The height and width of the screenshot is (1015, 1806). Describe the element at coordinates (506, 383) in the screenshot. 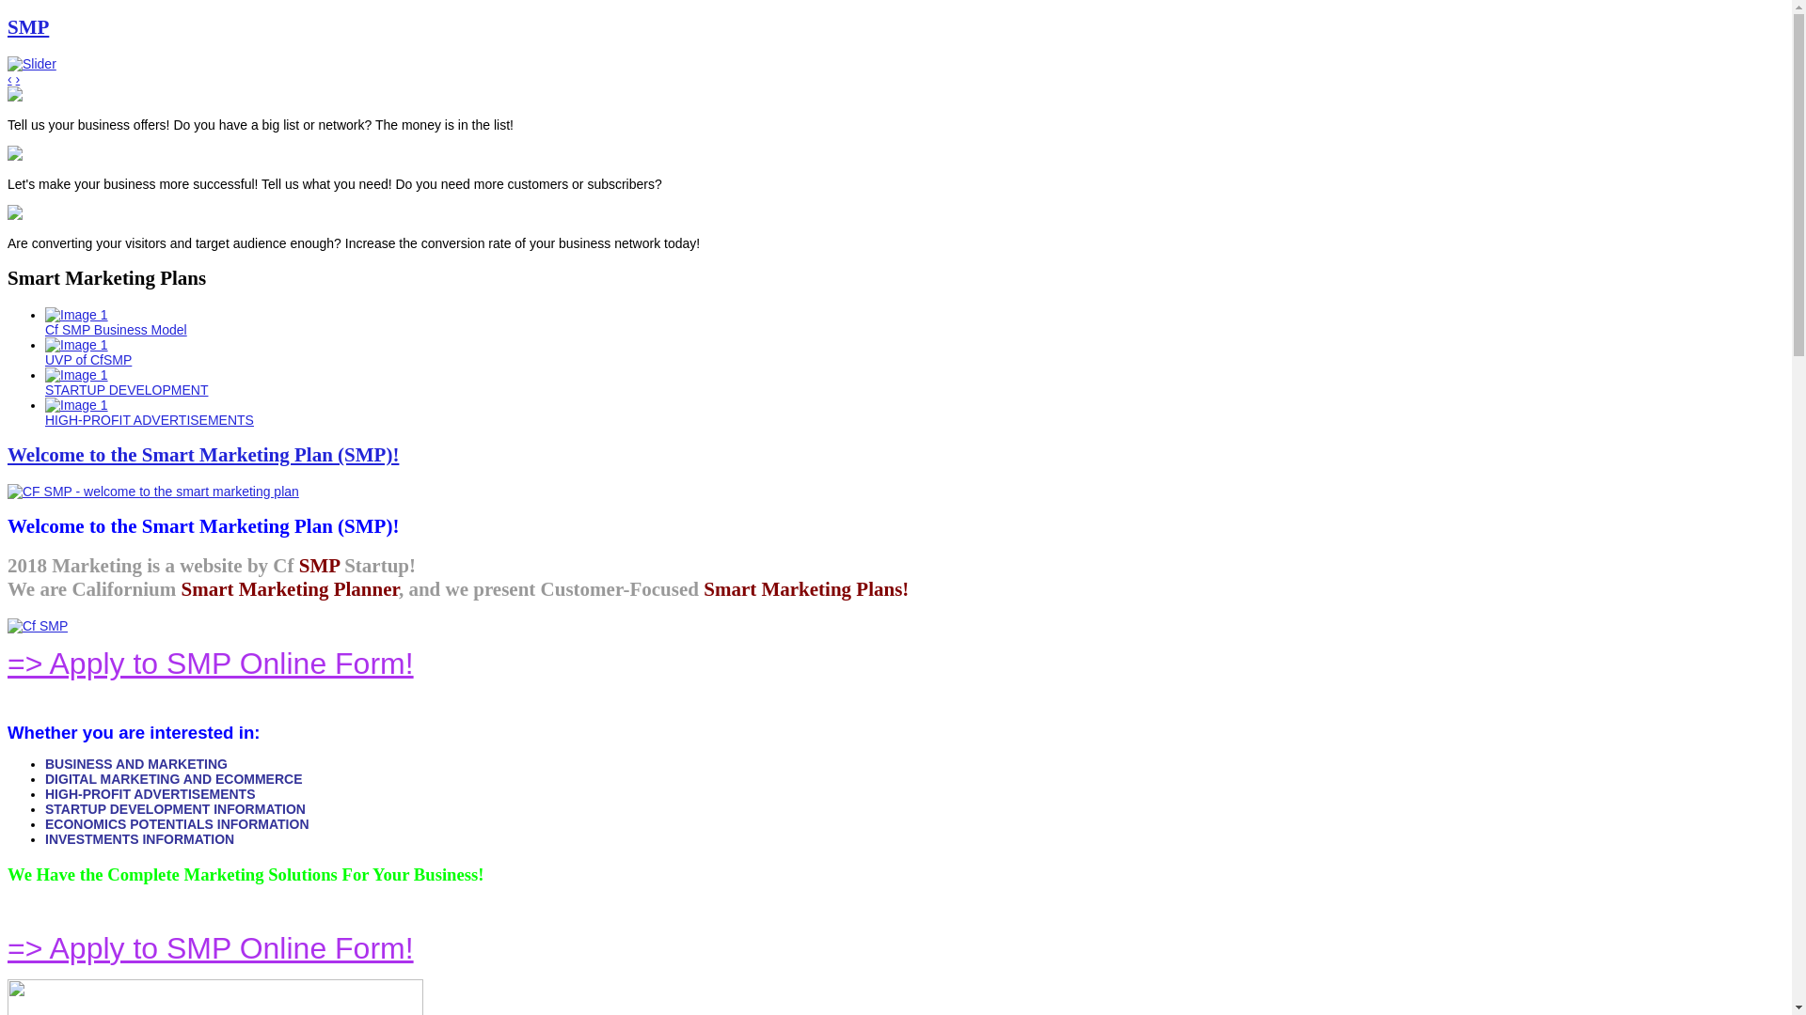

I see `STARTUP DEVELOPMENT` at that location.